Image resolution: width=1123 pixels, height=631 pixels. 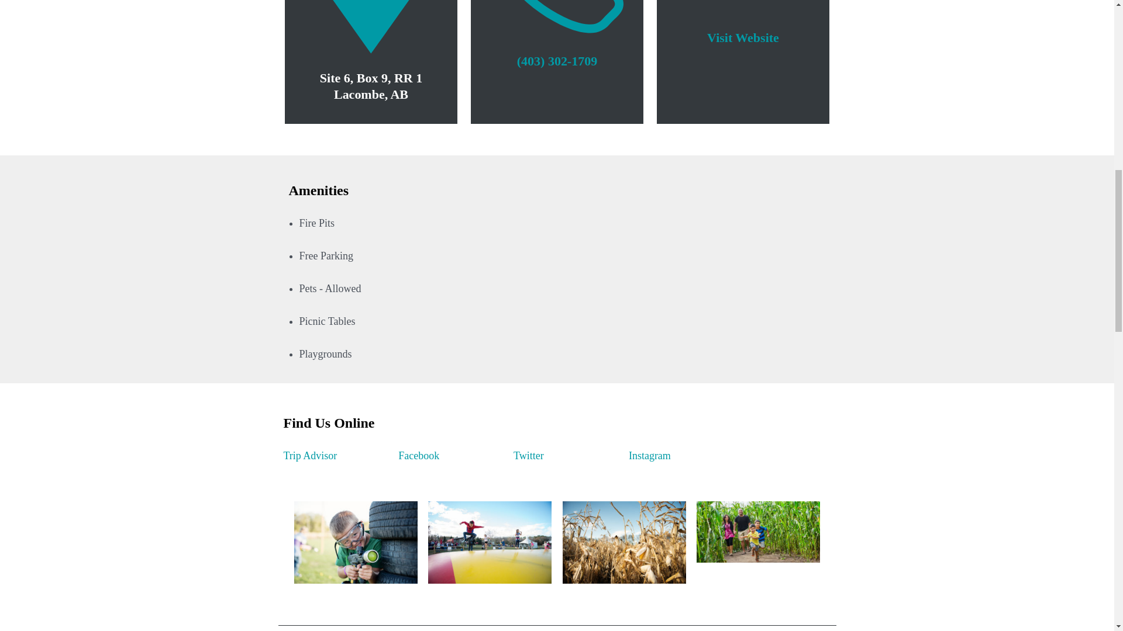 What do you see at coordinates (310, 456) in the screenshot?
I see `Trip Advisor` at bounding box center [310, 456].